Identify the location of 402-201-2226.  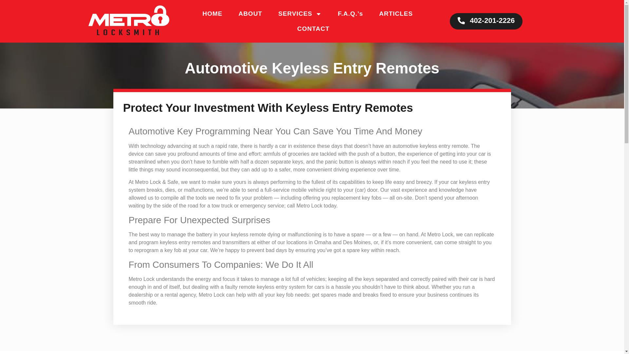
(486, 21).